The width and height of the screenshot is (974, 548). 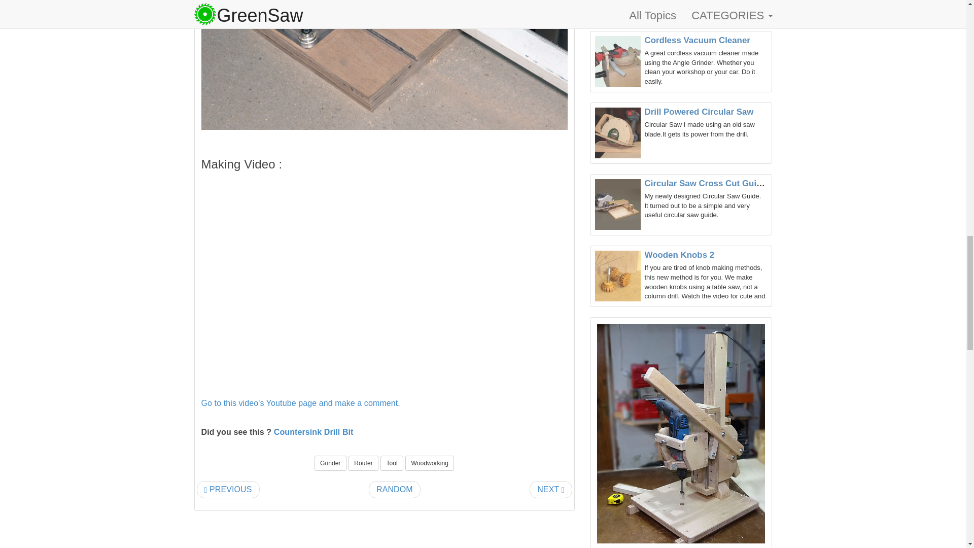 I want to click on 3.jpg image on T Track Router Bit, page , so click(x=384, y=65).